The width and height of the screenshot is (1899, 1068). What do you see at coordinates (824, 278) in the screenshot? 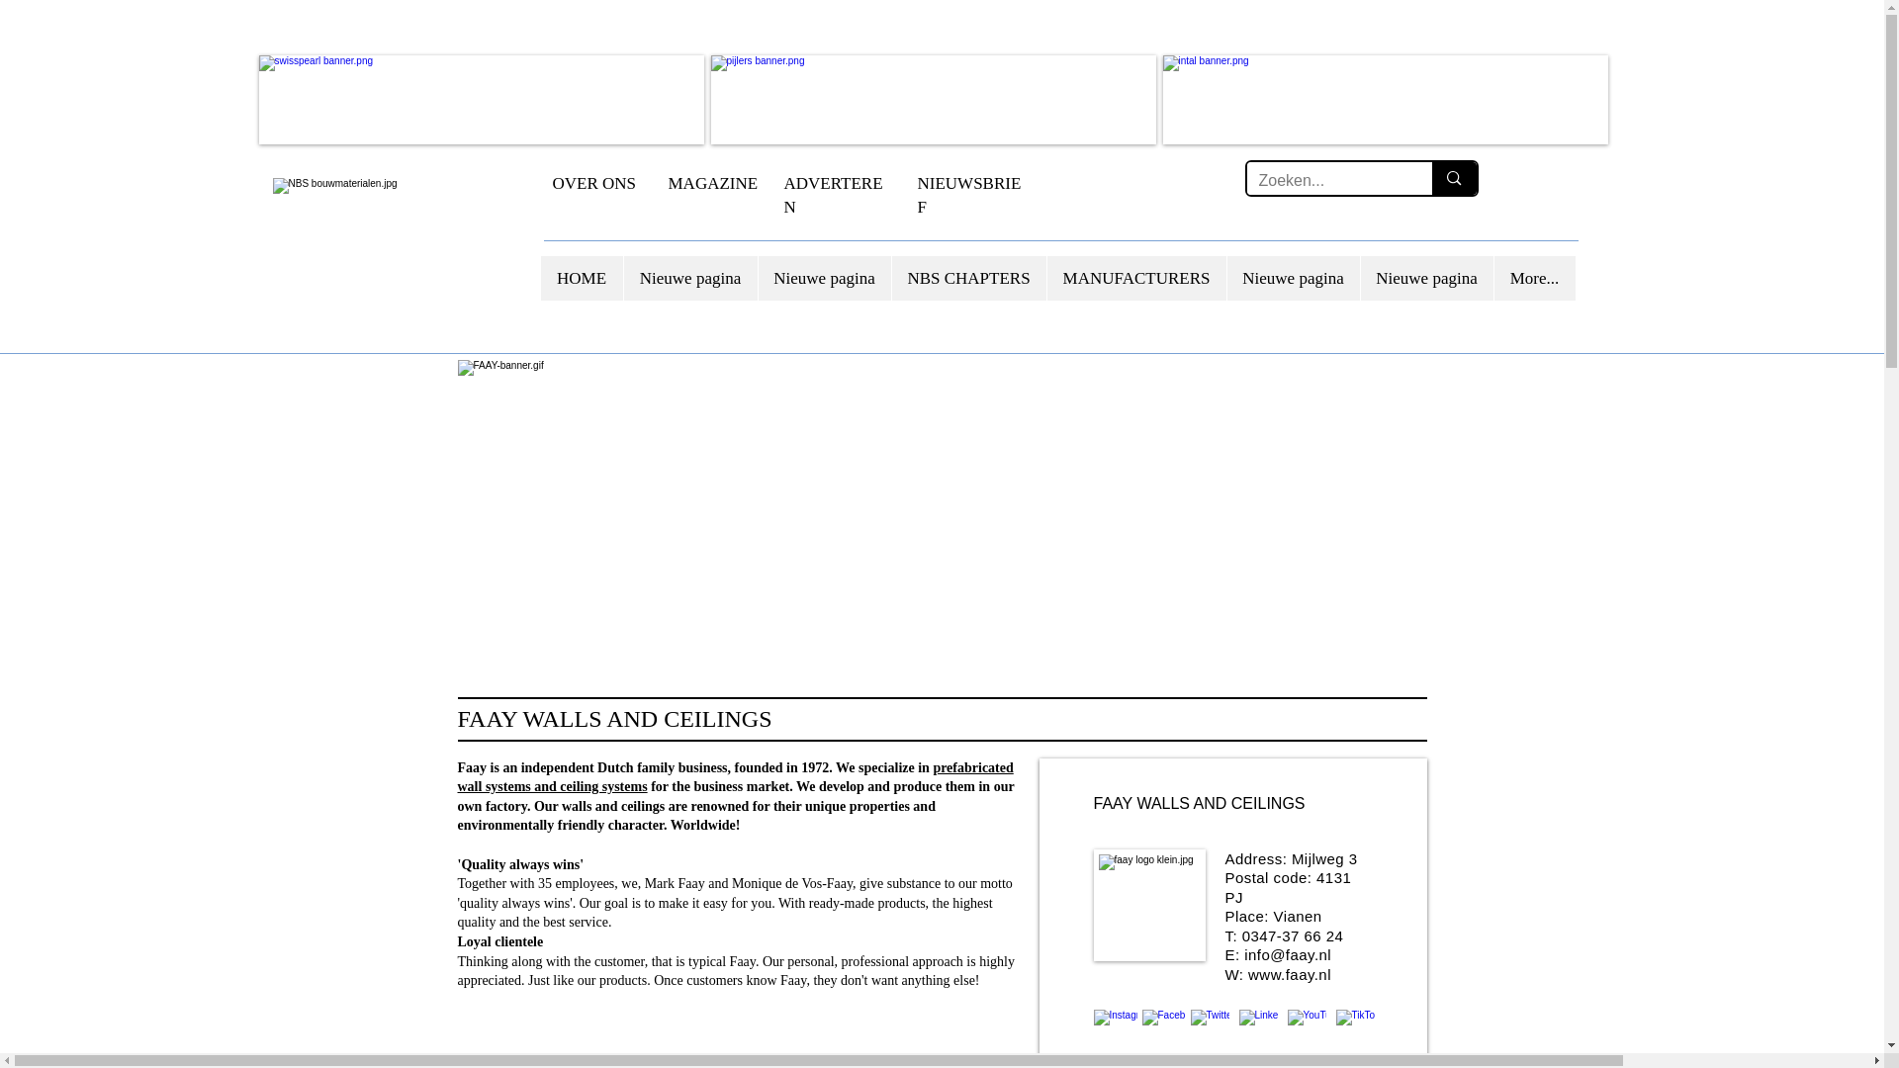
I see `Nieuwe pagina` at bounding box center [824, 278].